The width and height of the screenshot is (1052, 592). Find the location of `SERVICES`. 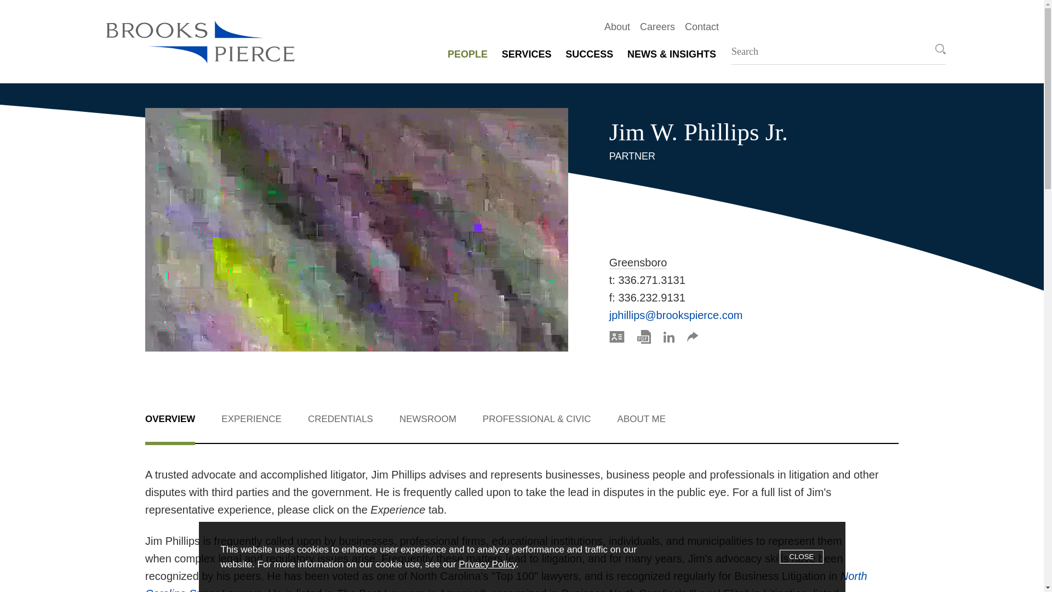

SERVICES is located at coordinates (526, 54).